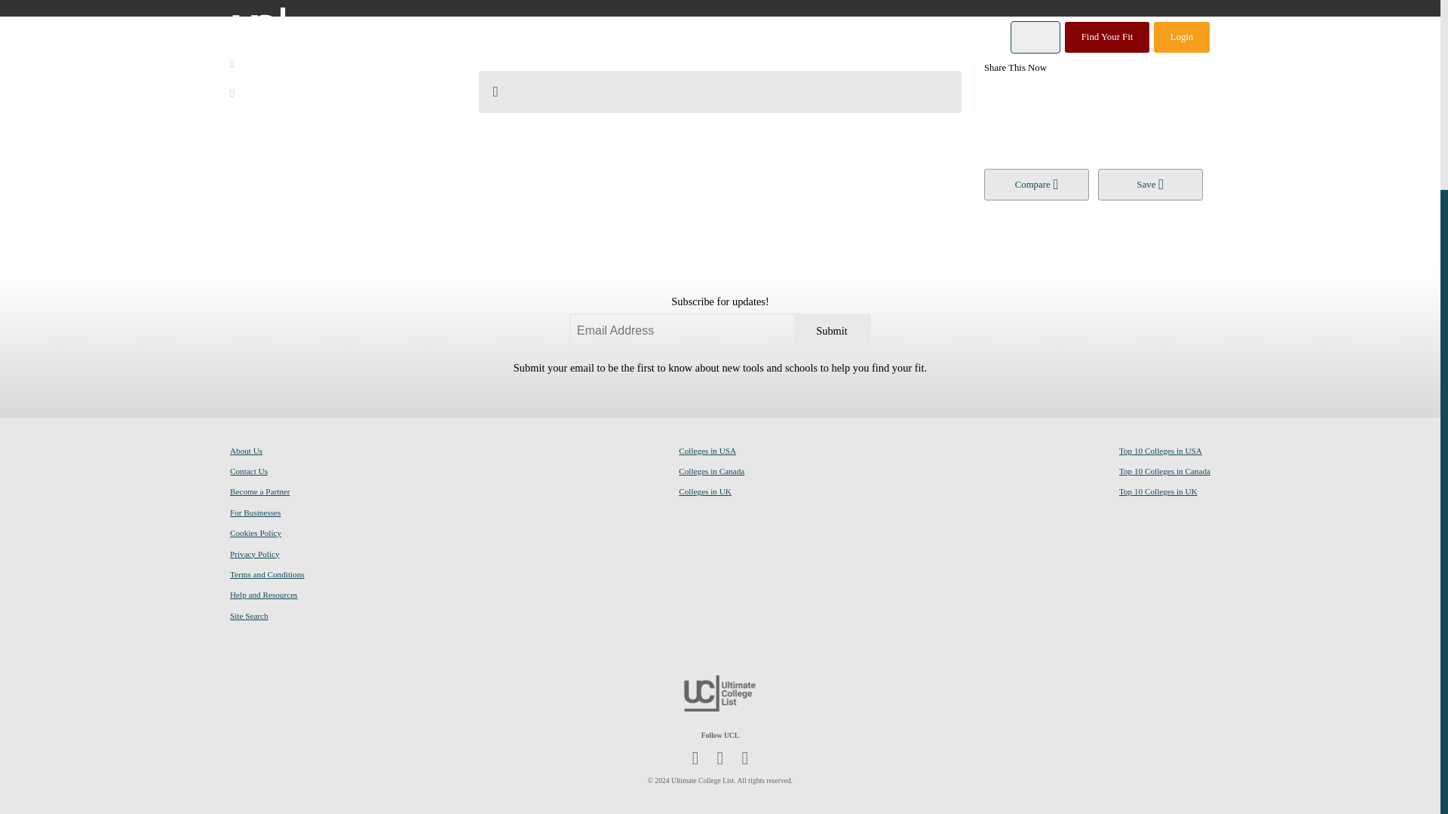 The height and width of the screenshot is (814, 1448). I want to click on For Businesses, so click(255, 513).